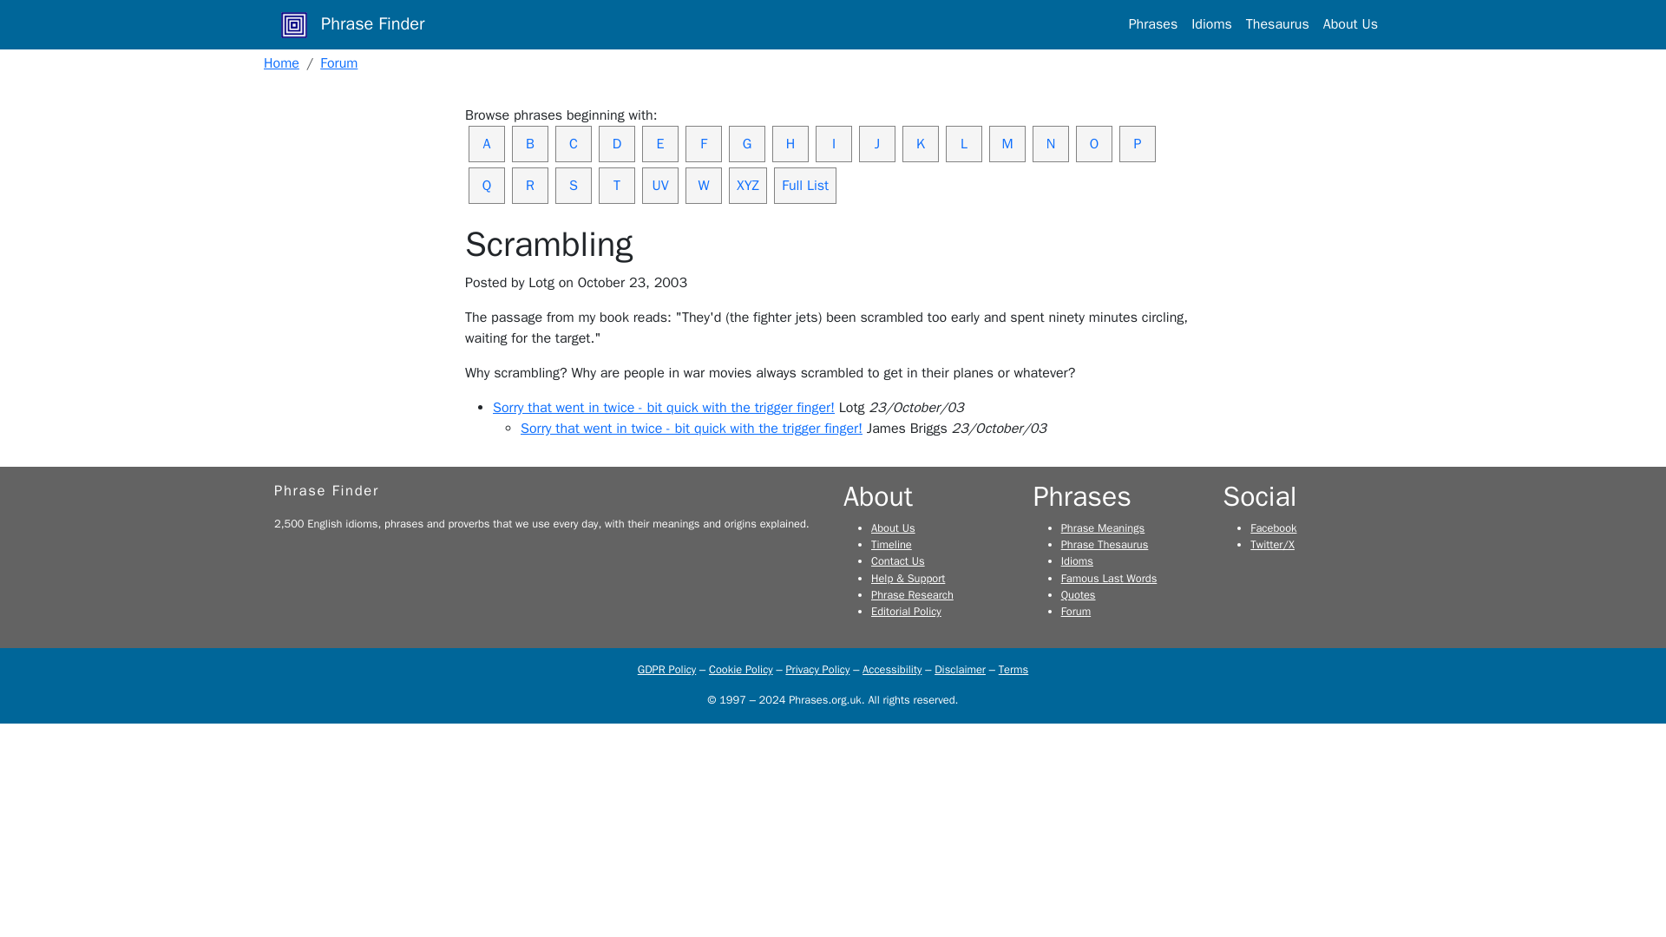 The image size is (1666, 937). I want to click on Sayings and idioms that begin with the letter J, so click(877, 143).